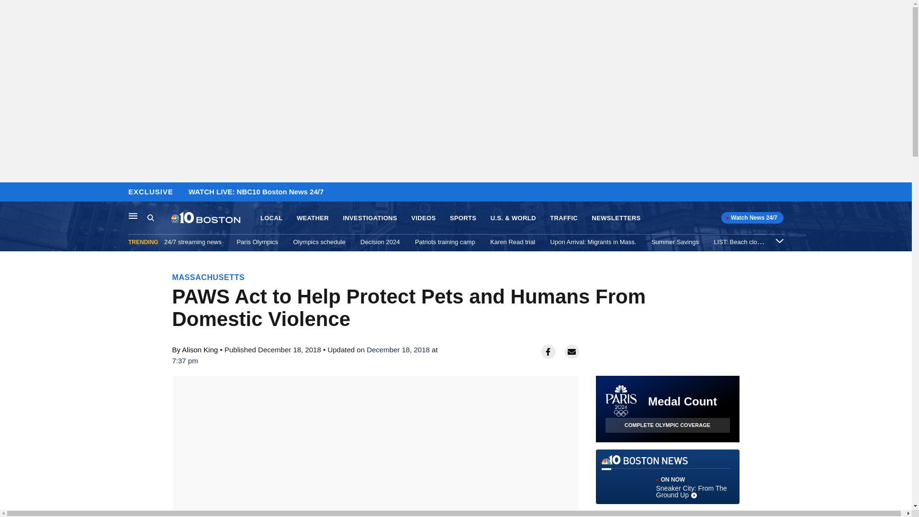 The image size is (919, 517). Describe the element at coordinates (209, 277) in the screenshot. I see `MASSACHUSETTS` at that location.